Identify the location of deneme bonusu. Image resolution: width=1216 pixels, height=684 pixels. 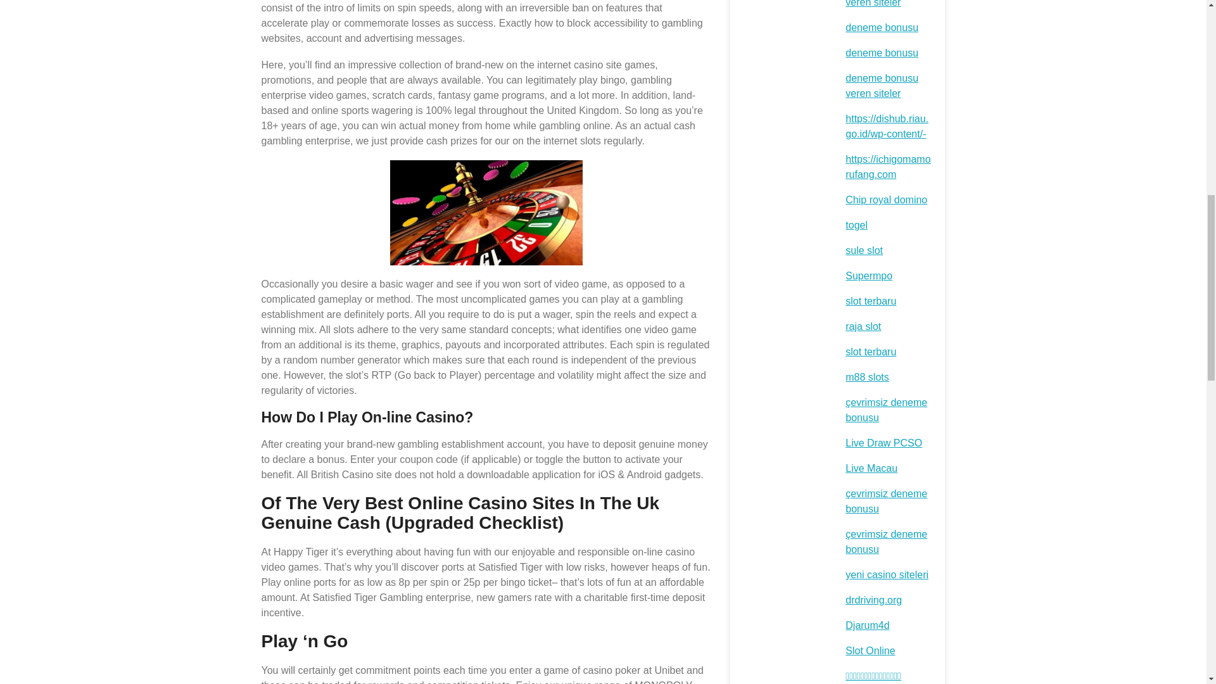
(882, 52).